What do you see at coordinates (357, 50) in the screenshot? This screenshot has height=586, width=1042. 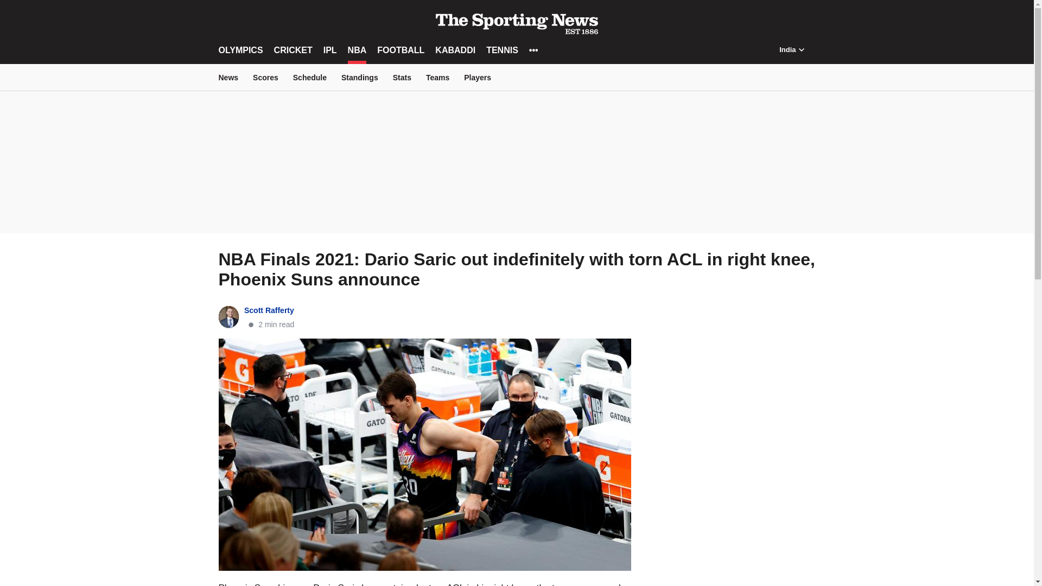 I see `NBA` at bounding box center [357, 50].